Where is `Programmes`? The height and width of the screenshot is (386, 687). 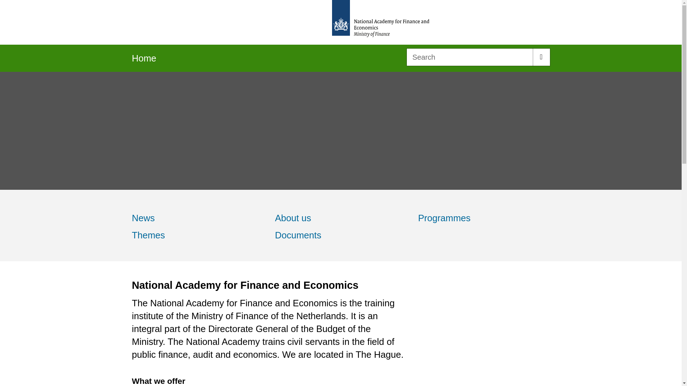
Programmes is located at coordinates (484, 218).